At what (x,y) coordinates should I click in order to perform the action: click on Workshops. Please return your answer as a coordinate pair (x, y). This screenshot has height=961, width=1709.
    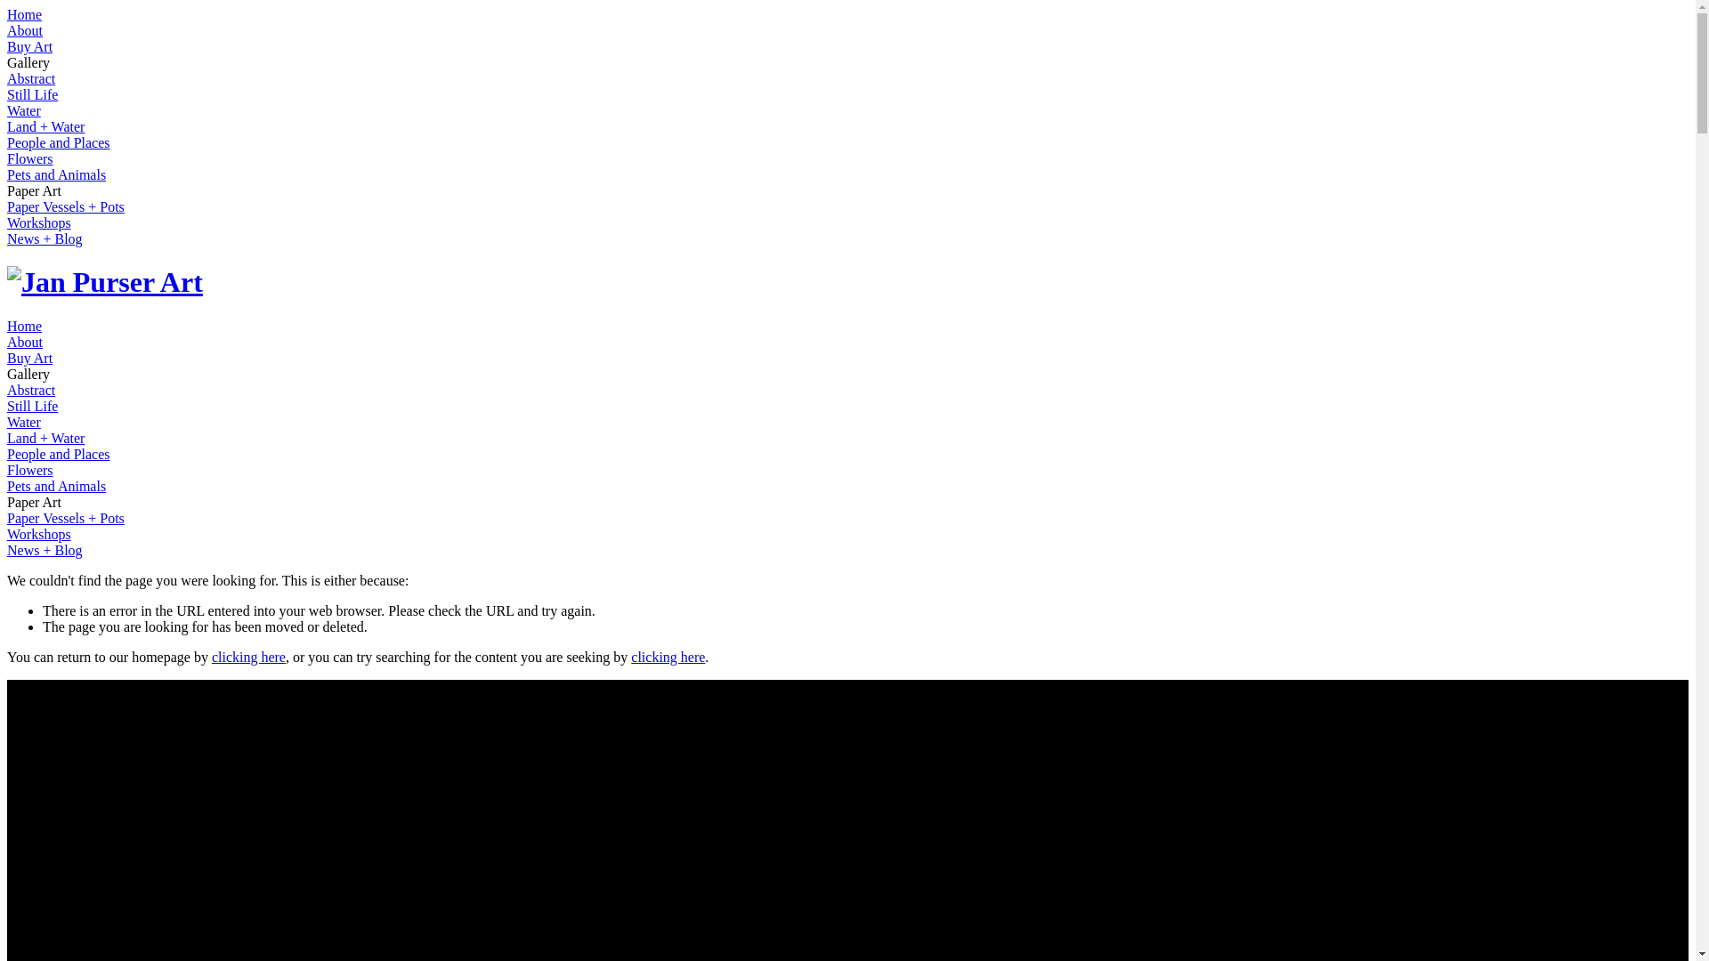
    Looking at the image, I should click on (39, 222).